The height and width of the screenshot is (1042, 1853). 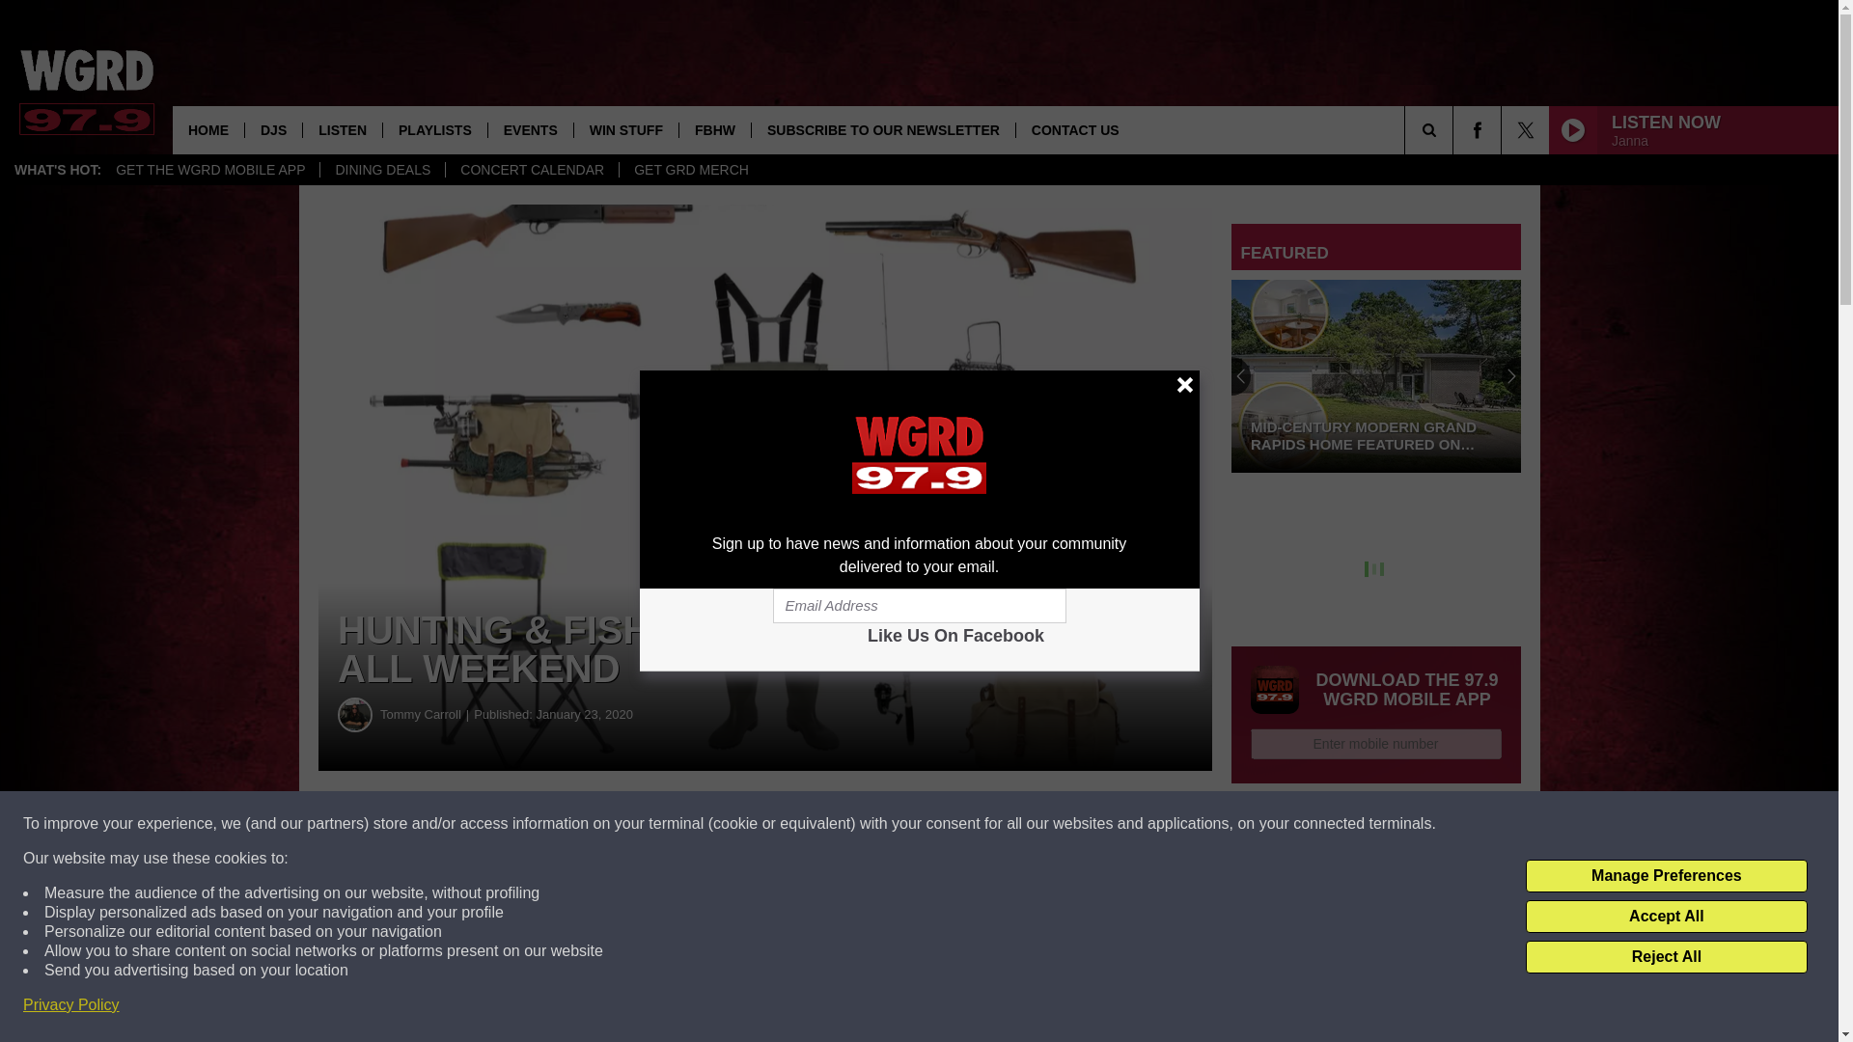 I want to click on PLAYLISTS, so click(x=434, y=129).